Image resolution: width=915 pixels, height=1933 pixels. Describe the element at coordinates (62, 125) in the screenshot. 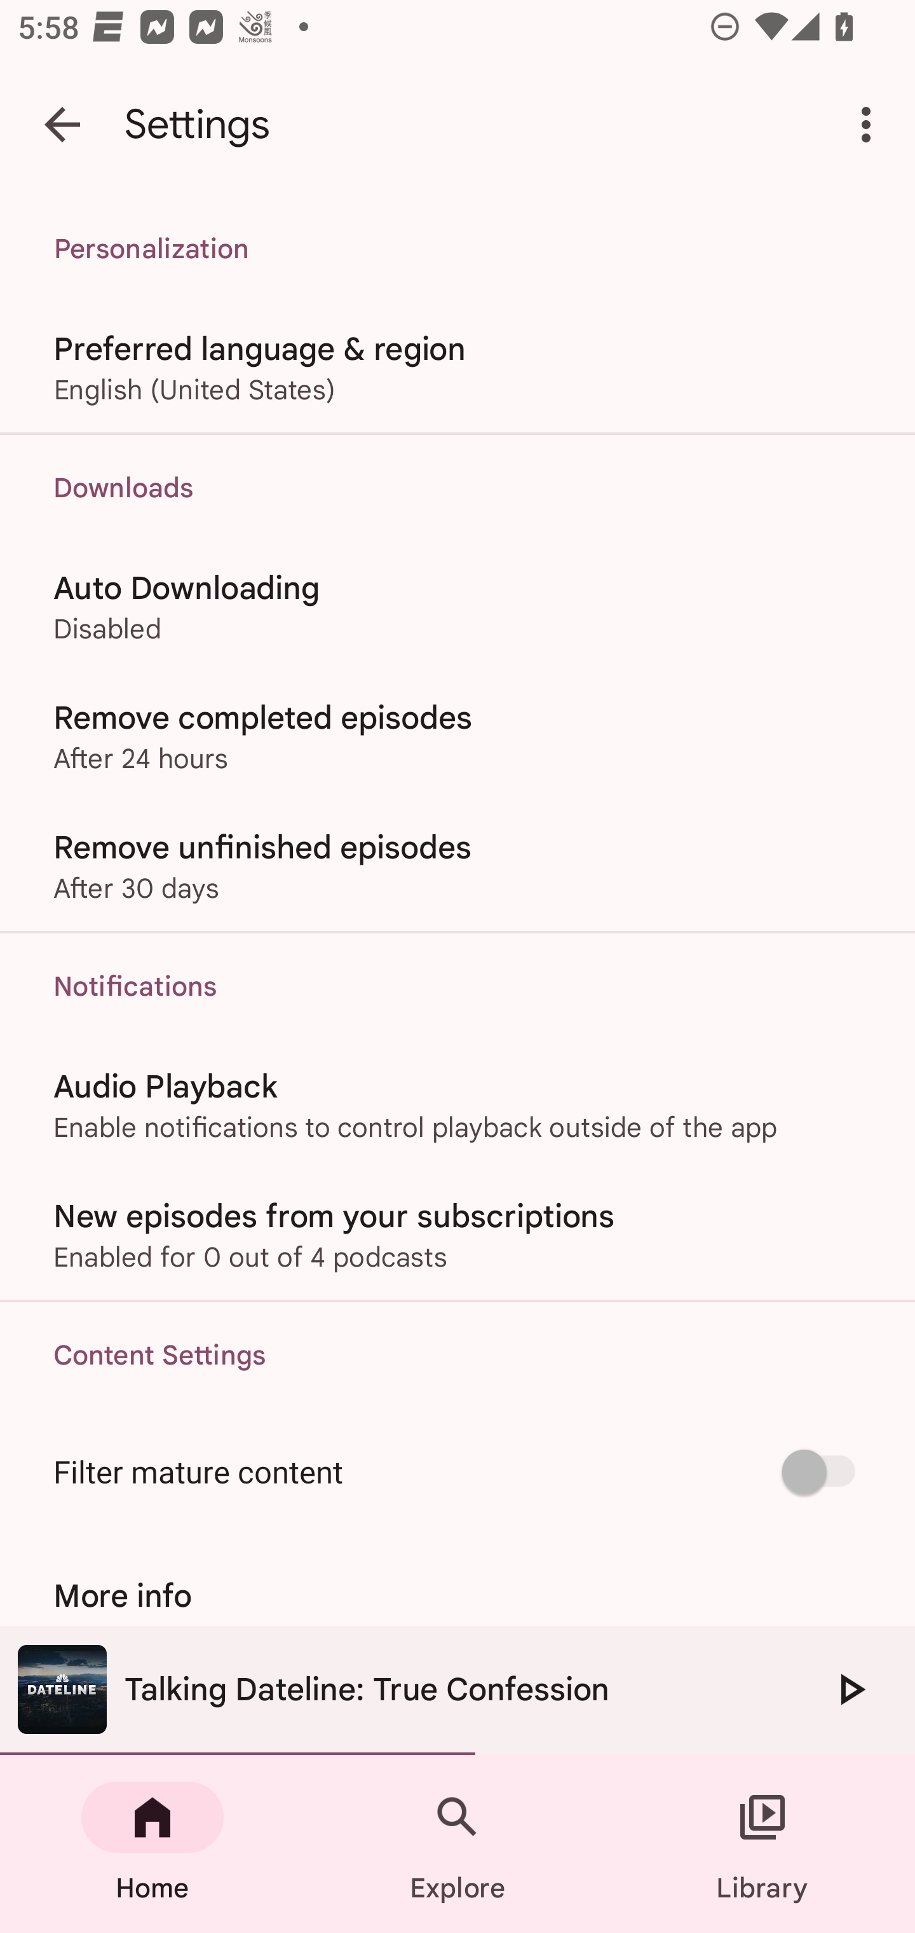

I see `Navigate up` at that location.